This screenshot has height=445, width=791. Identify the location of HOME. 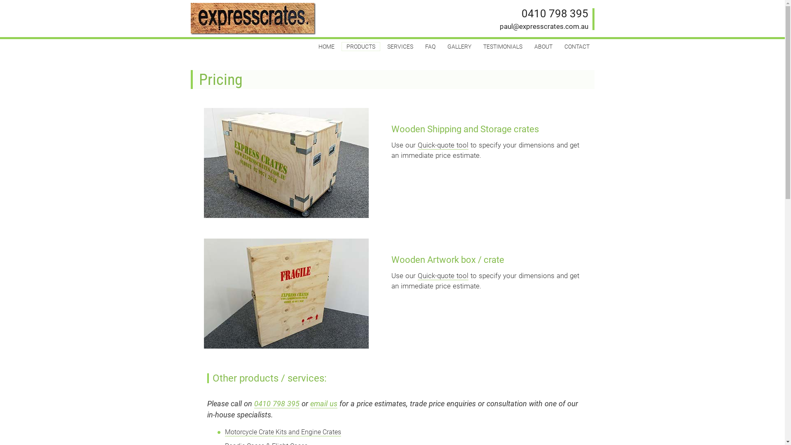
(326, 47).